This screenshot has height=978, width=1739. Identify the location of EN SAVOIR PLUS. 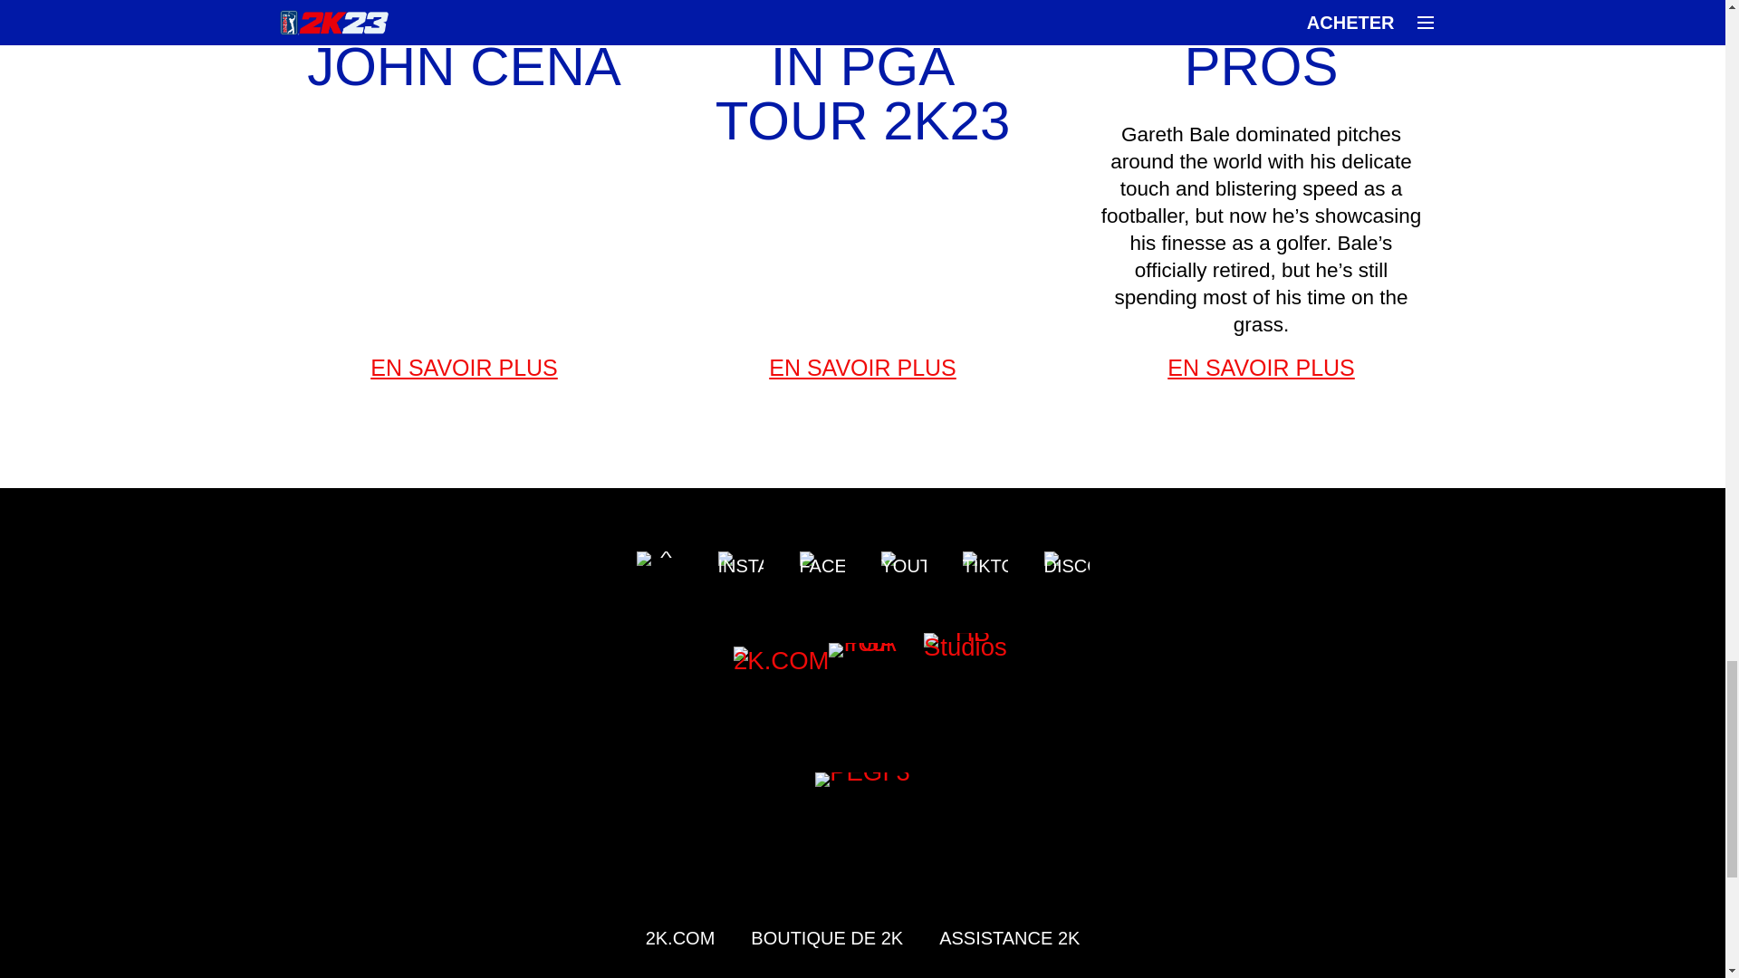
(465, 368).